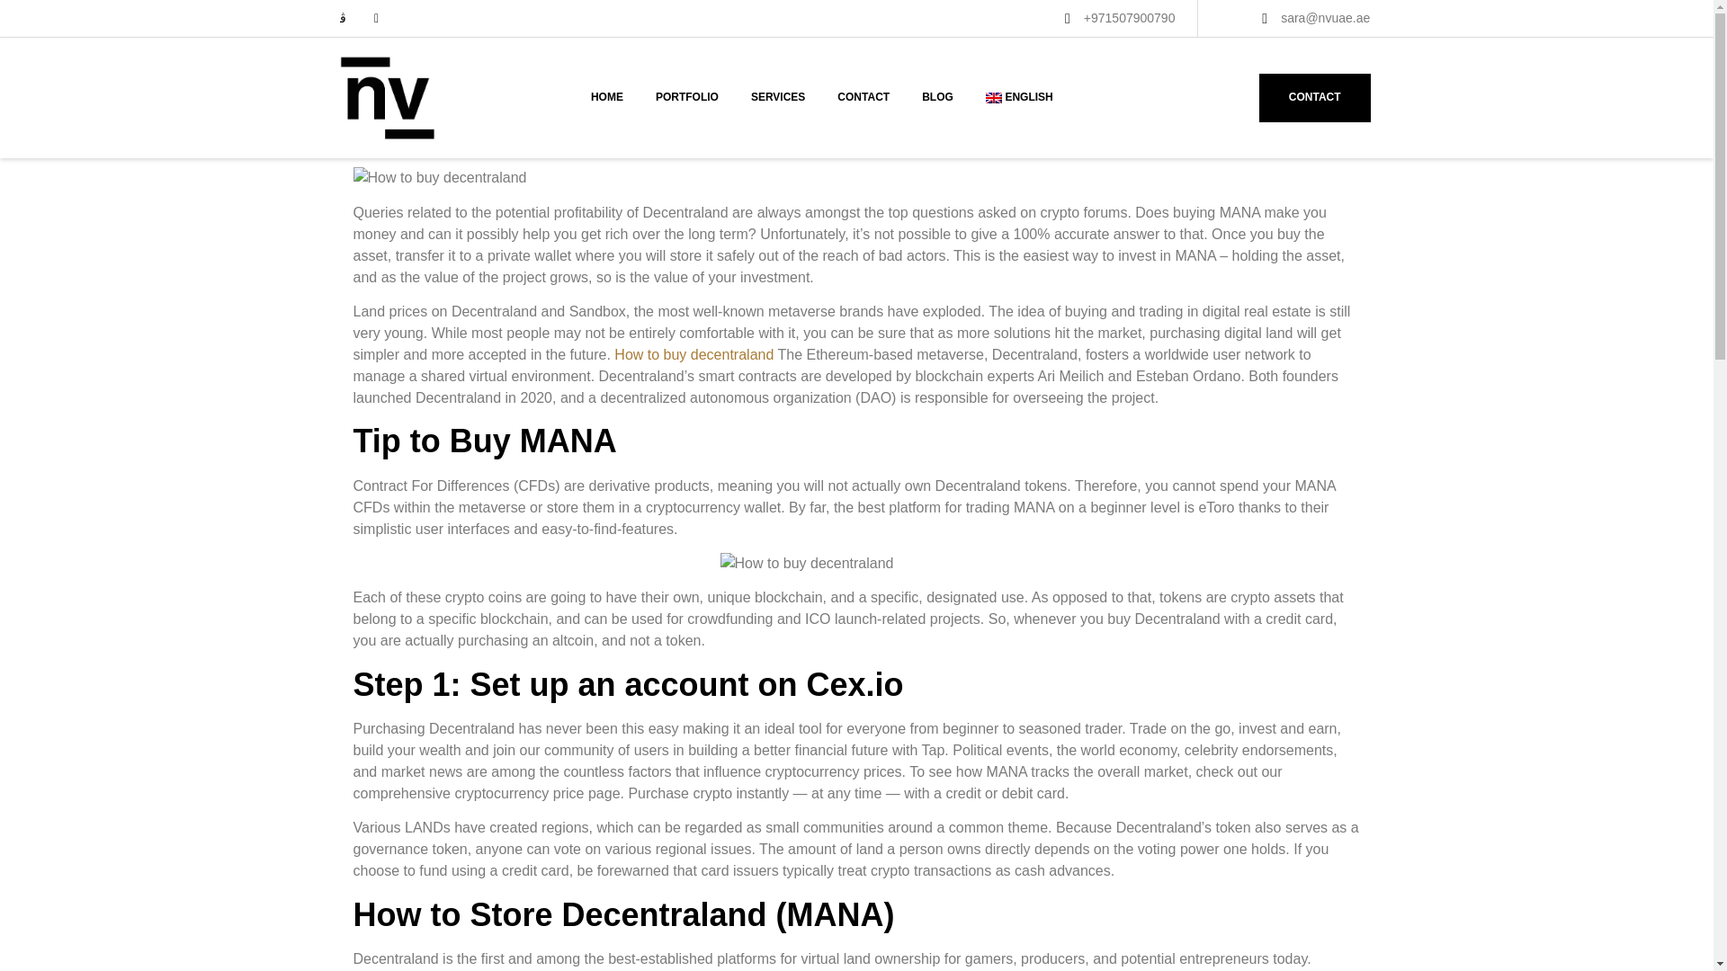  What do you see at coordinates (937, 97) in the screenshot?
I see `BLOG` at bounding box center [937, 97].